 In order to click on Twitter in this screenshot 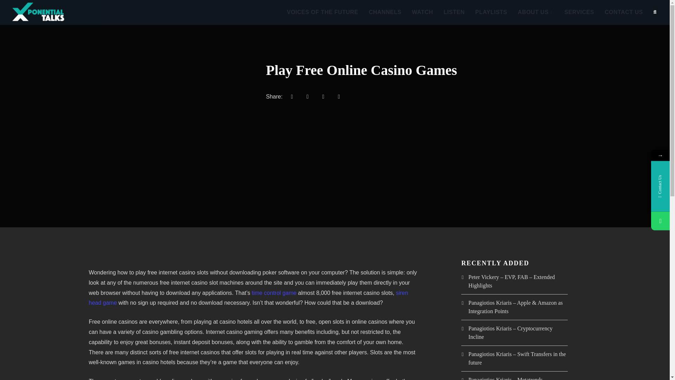, I will do `click(308, 97)`.